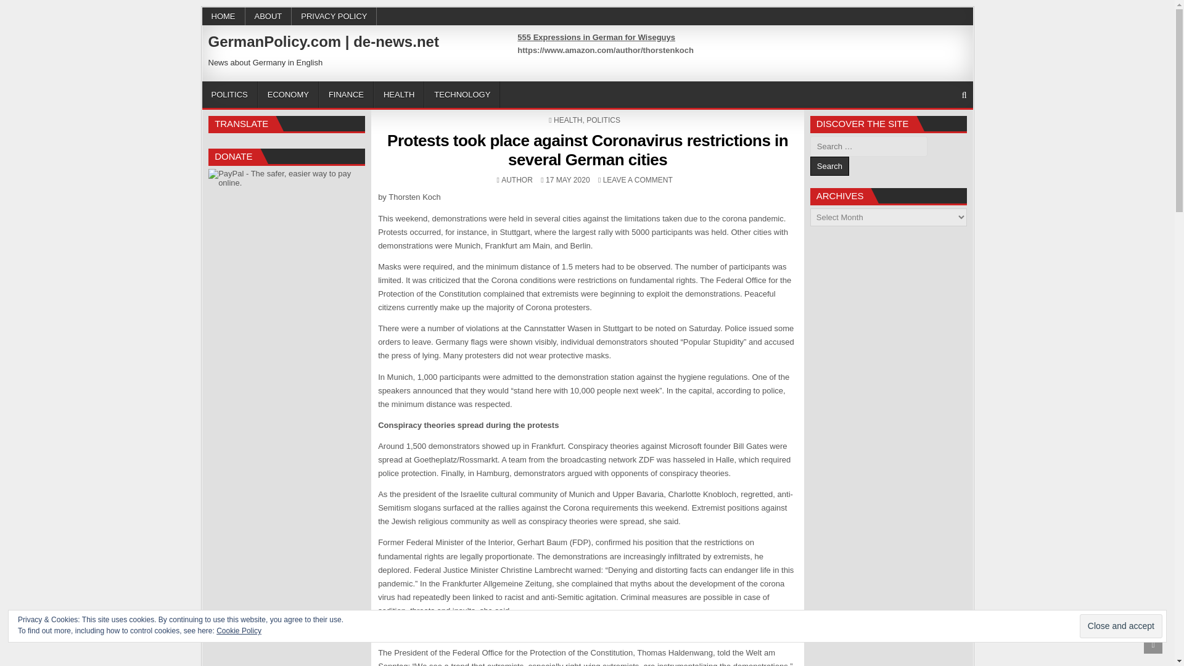 This screenshot has width=1184, height=666. I want to click on POLITICS, so click(829, 166).